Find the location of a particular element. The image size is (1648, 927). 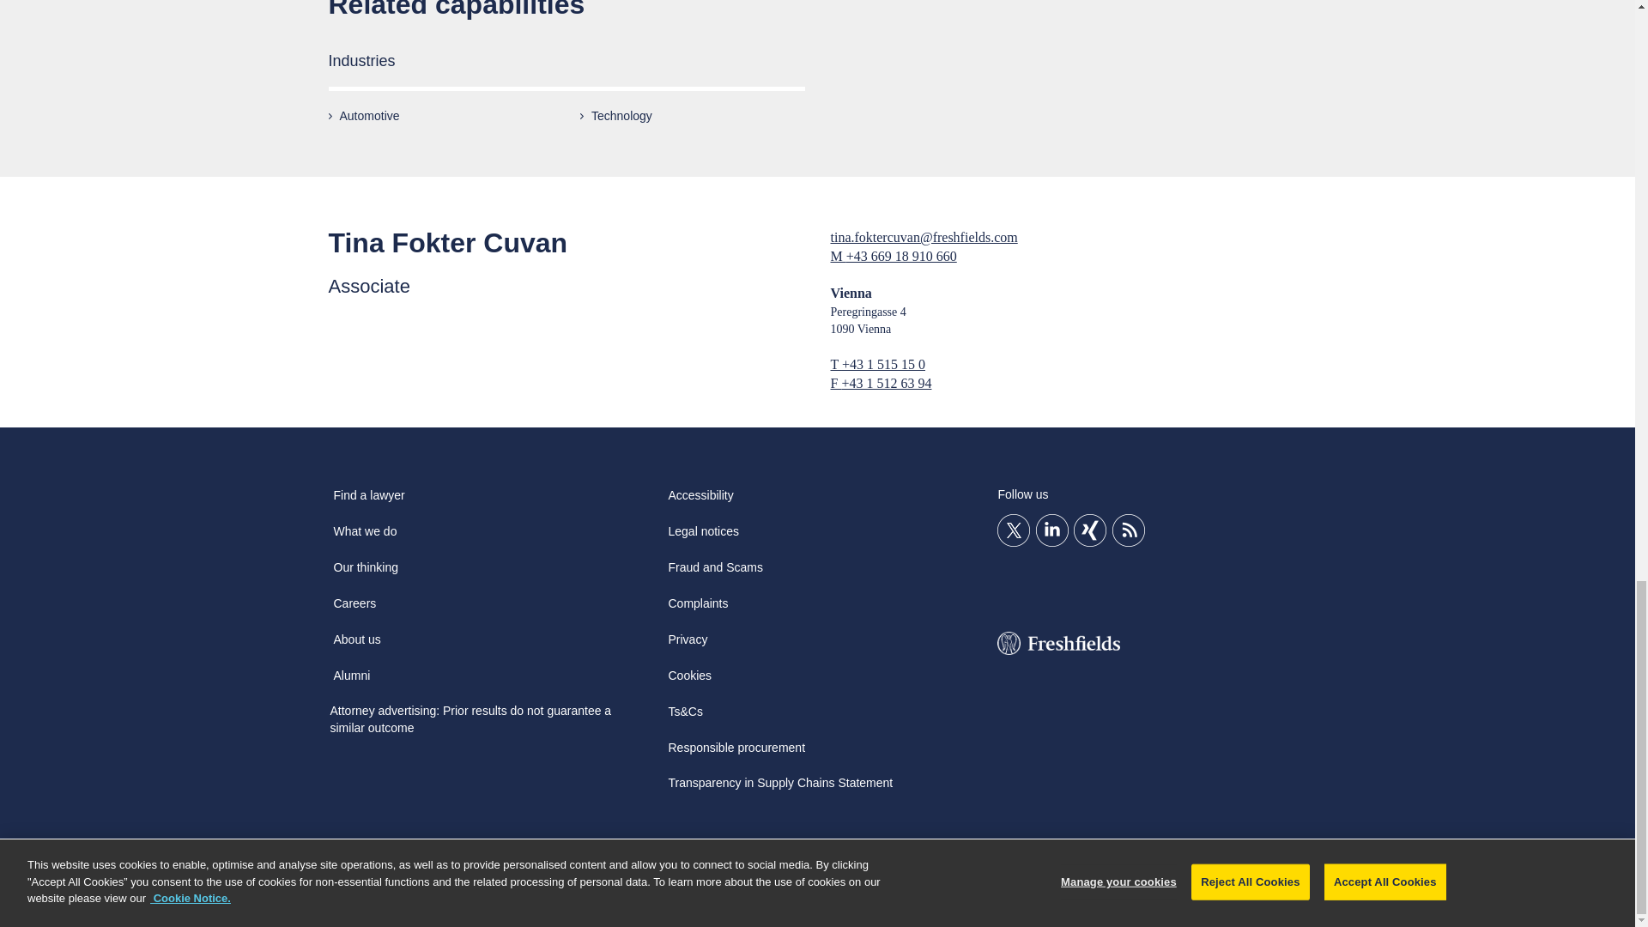

Find a lawyer is located at coordinates (368, 500).